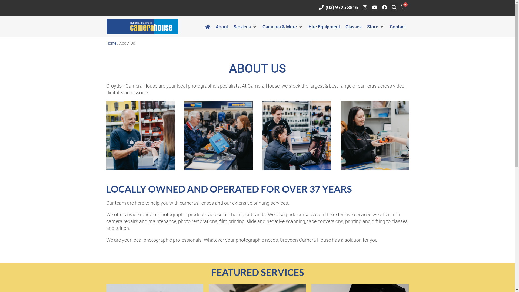  Describe the element at coordinates (398, 27) in the screenshot. I see `Contact` at that location.